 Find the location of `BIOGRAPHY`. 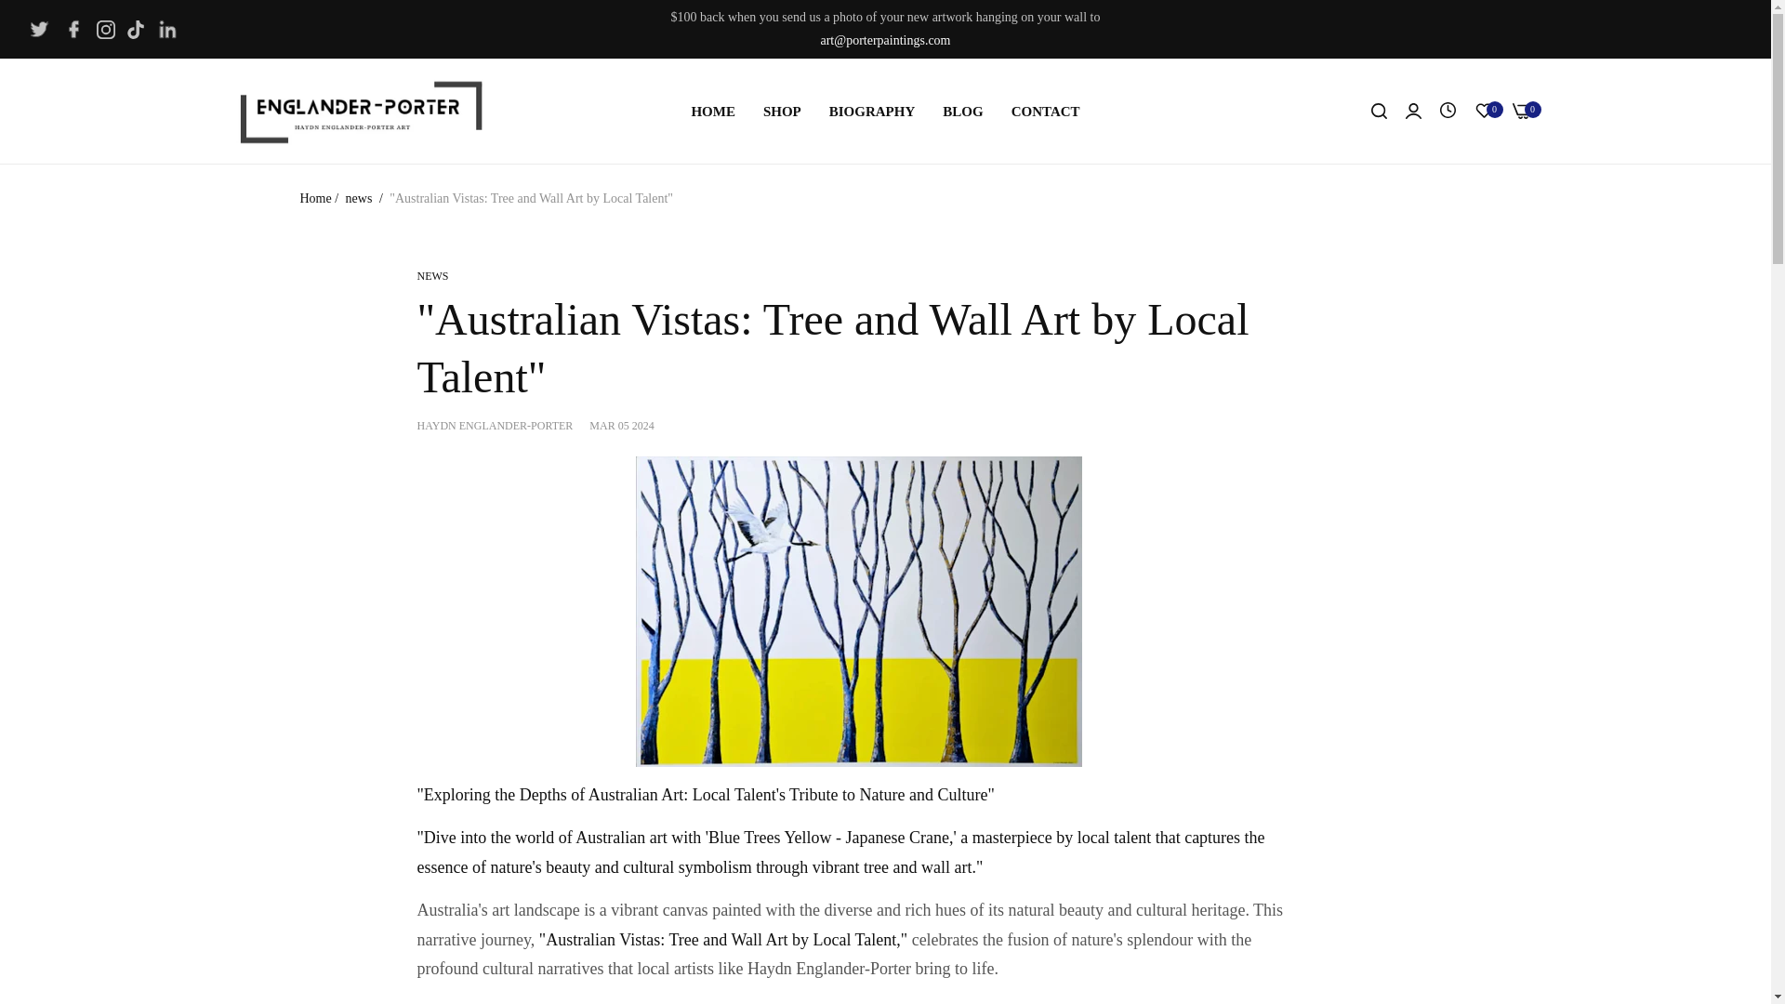

BIOGRAPHY is located at coordinates (872, 112).